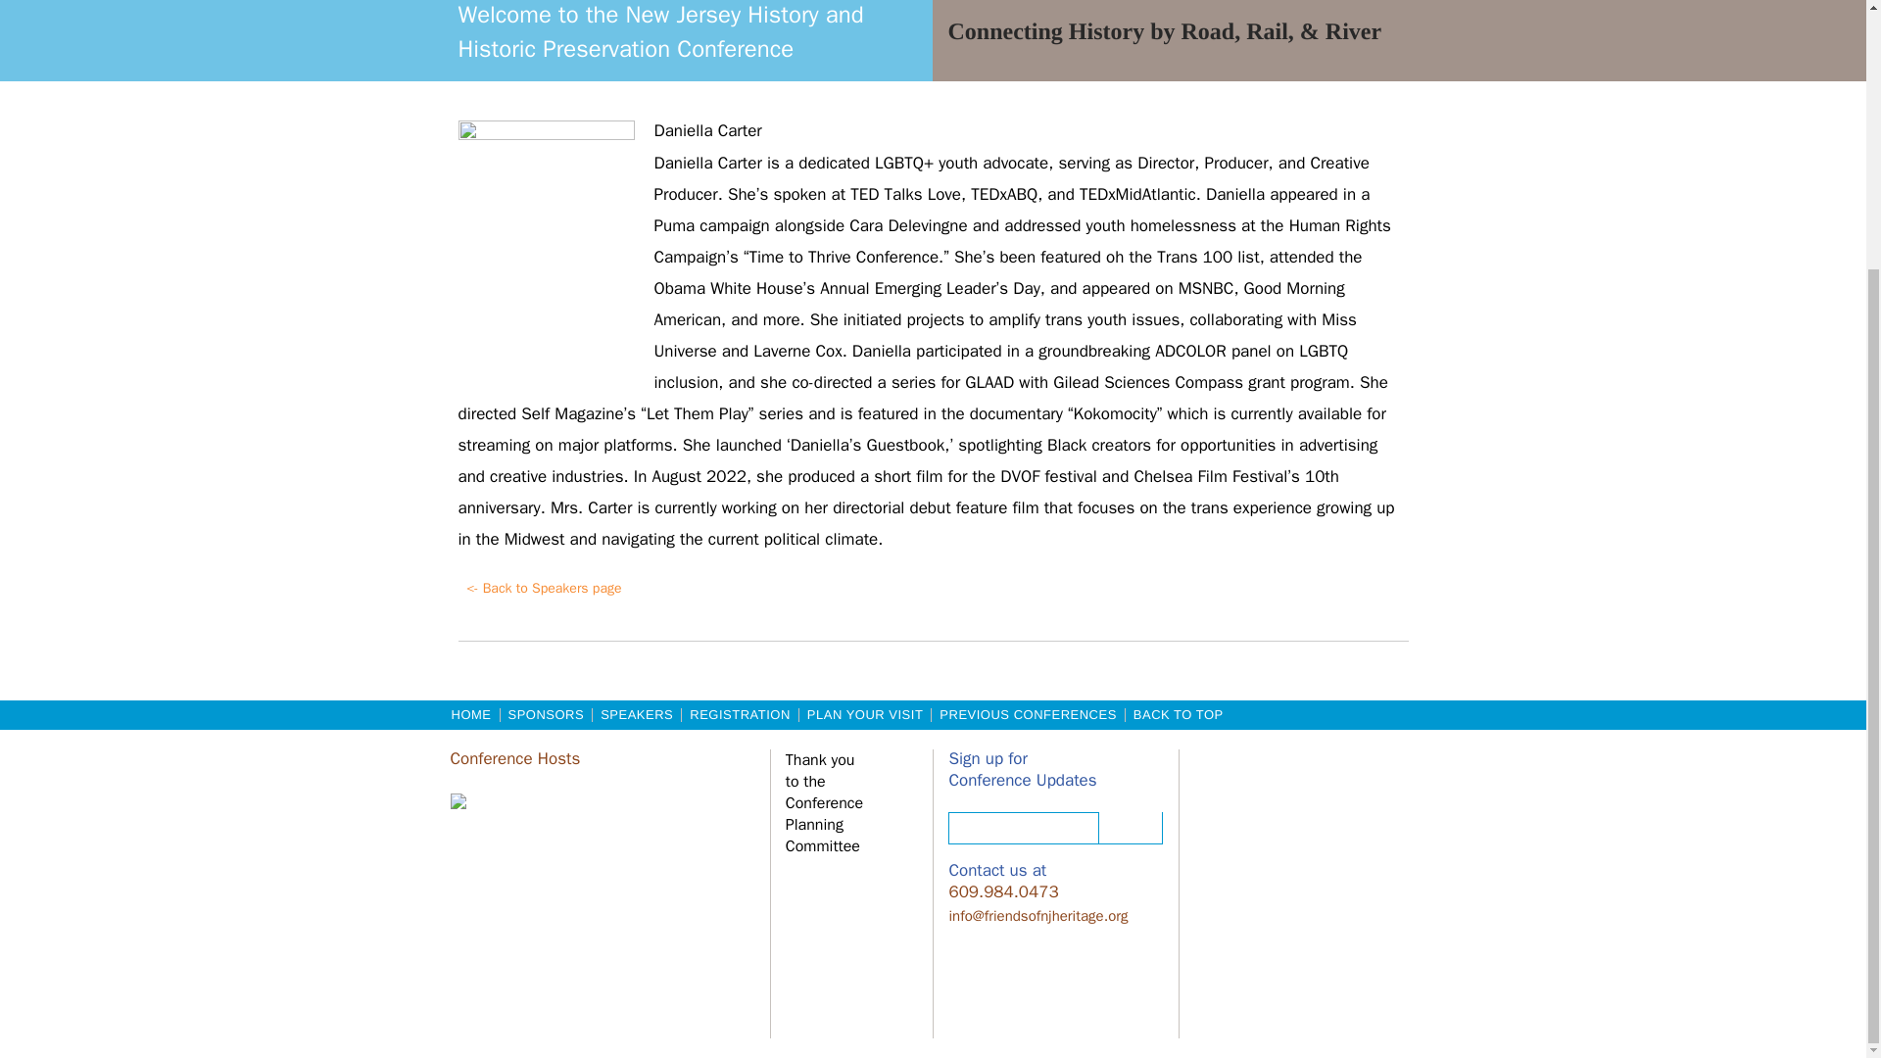 The height and width of the screenshot is (1058, 1881). Describe the element at coordinates (1002, 892) in the screenshot. I see `609.984.0473` at that location.